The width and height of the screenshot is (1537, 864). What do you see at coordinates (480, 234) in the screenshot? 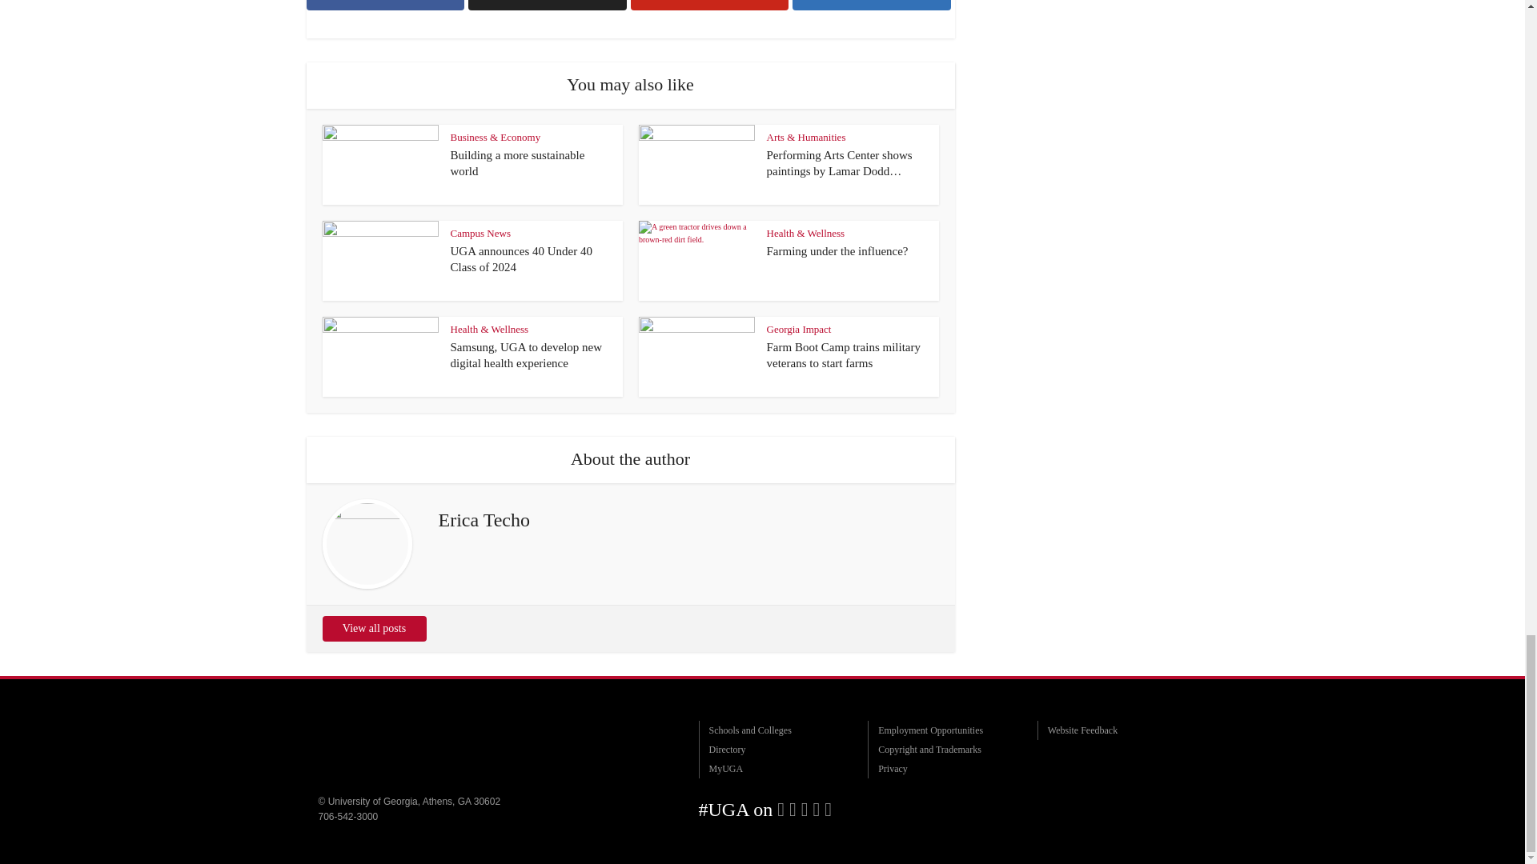
I see `Campus News` at bounding box center [480, 234].